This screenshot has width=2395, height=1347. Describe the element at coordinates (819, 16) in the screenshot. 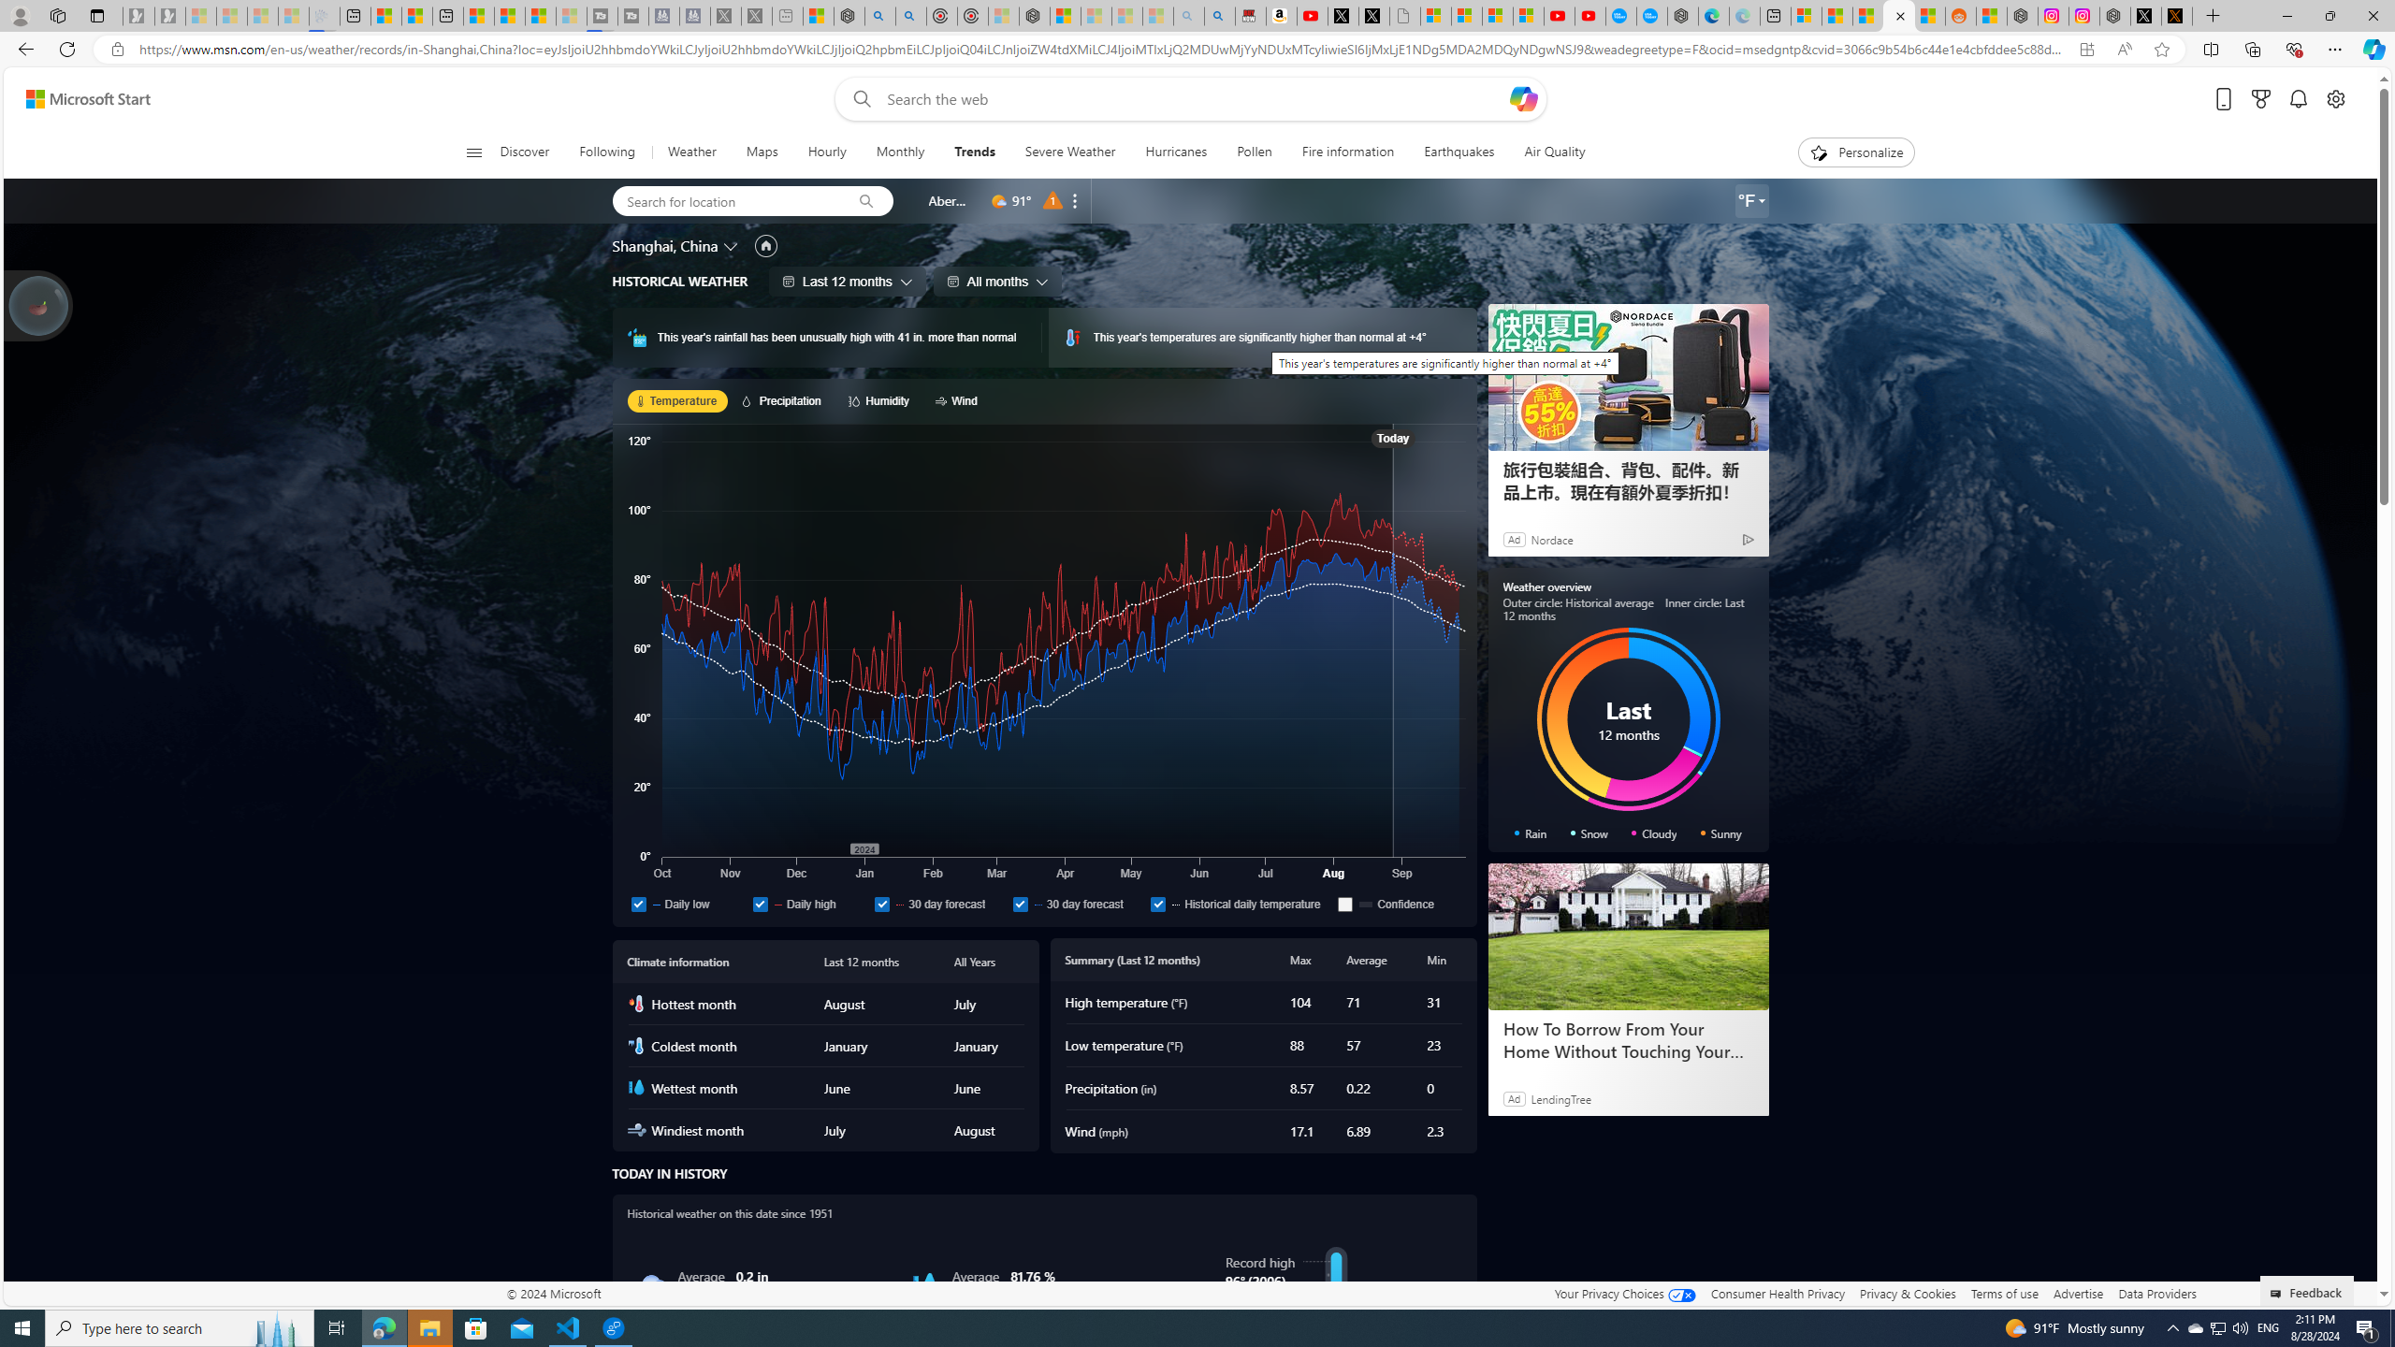

I see `Wildlife - MSN` at that location.